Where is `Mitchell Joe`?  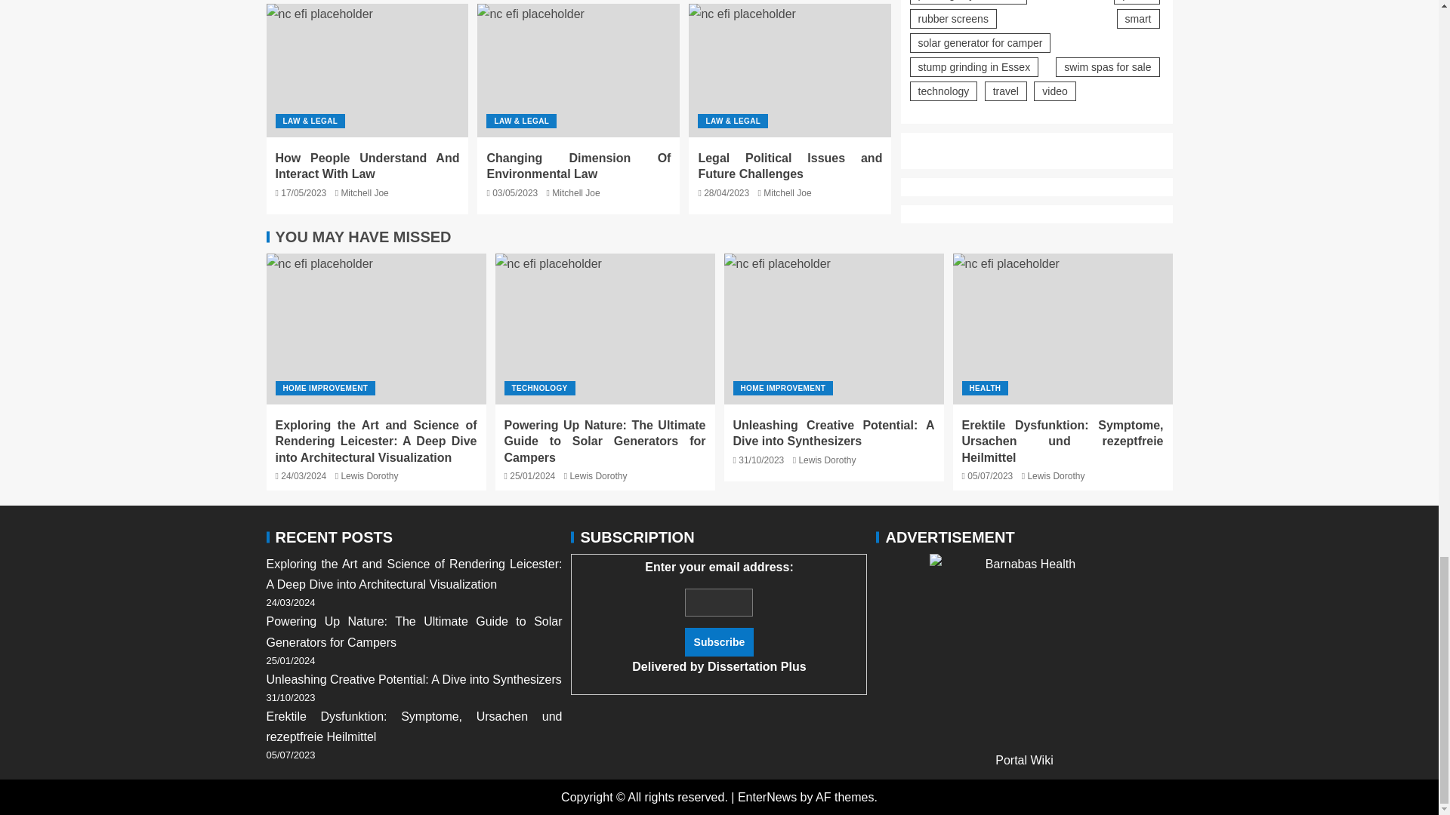 Mitchell Joe is located at coordinates (364, 193).